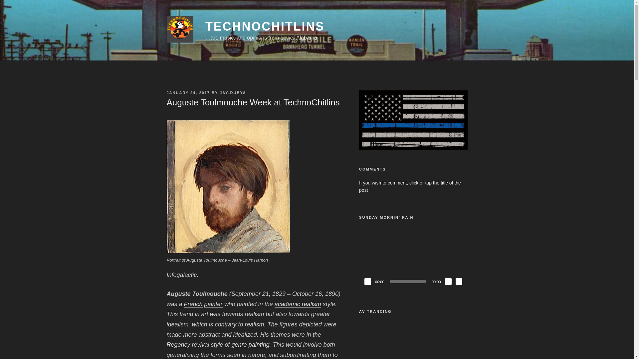  I want to click on JAY-DUBYA, so click(233, 93).